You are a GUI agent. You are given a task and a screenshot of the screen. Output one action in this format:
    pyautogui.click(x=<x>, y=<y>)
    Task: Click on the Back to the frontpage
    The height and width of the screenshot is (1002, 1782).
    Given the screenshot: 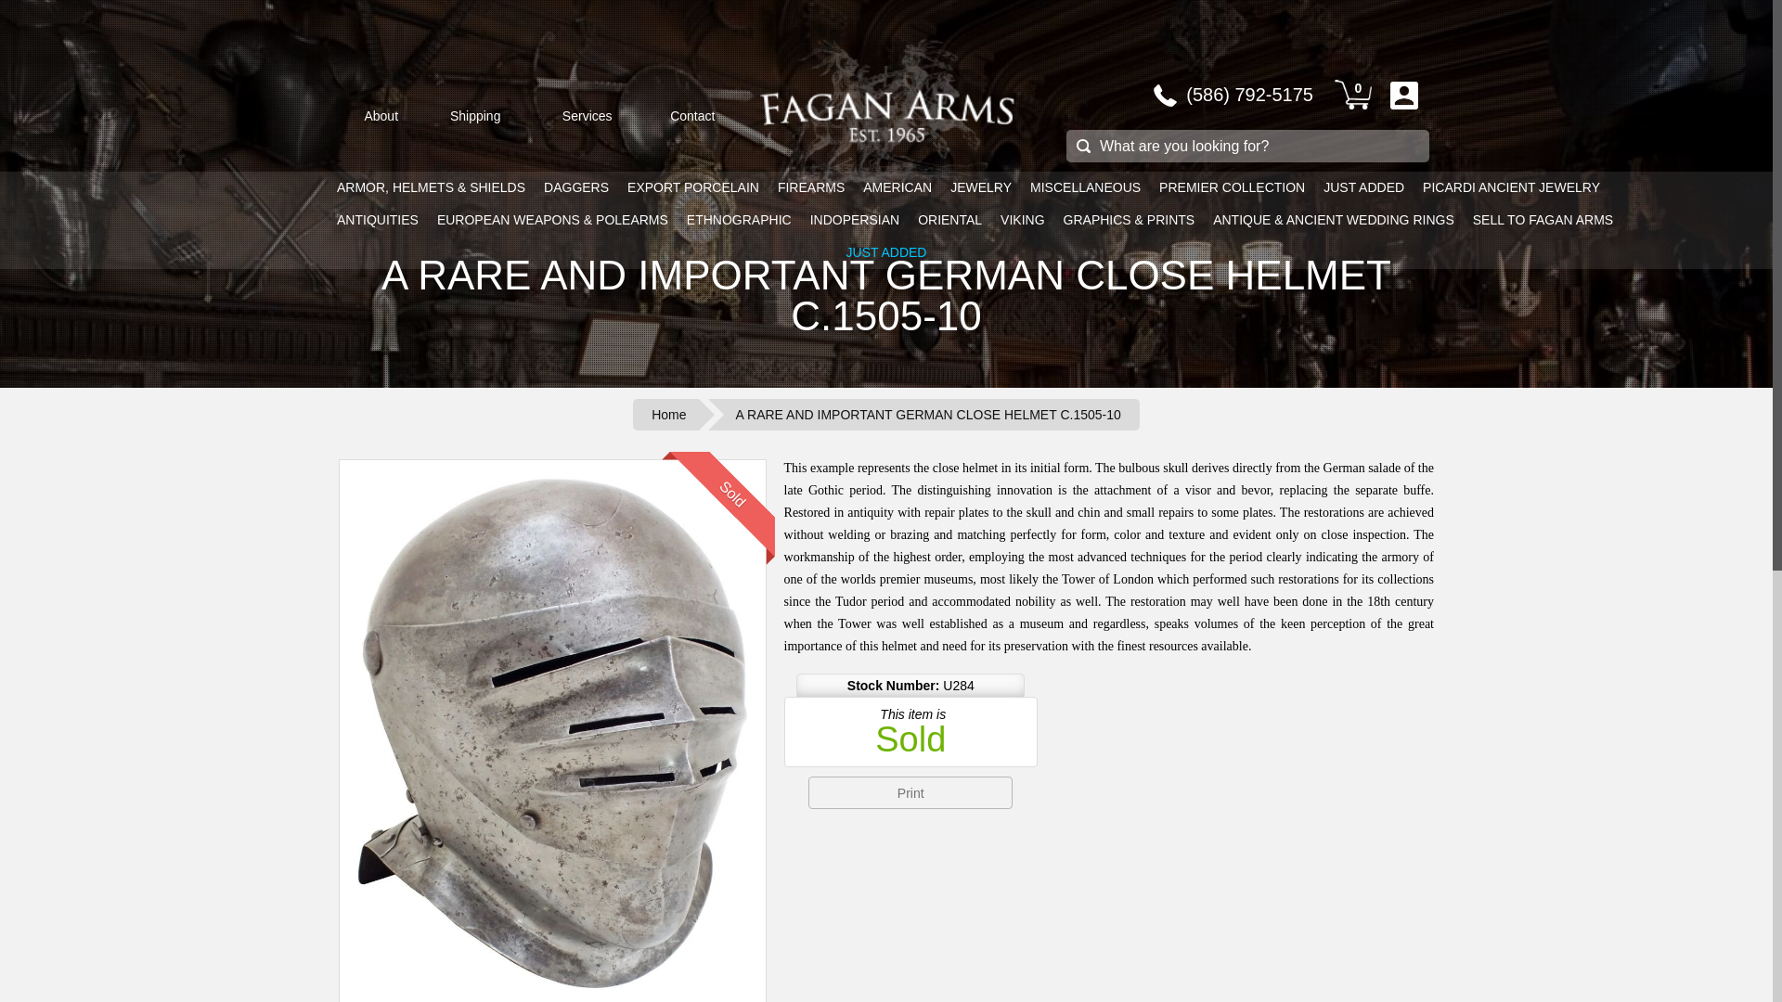 What is the action you would take?
    pyautogui.click(x=665, y=414)
    